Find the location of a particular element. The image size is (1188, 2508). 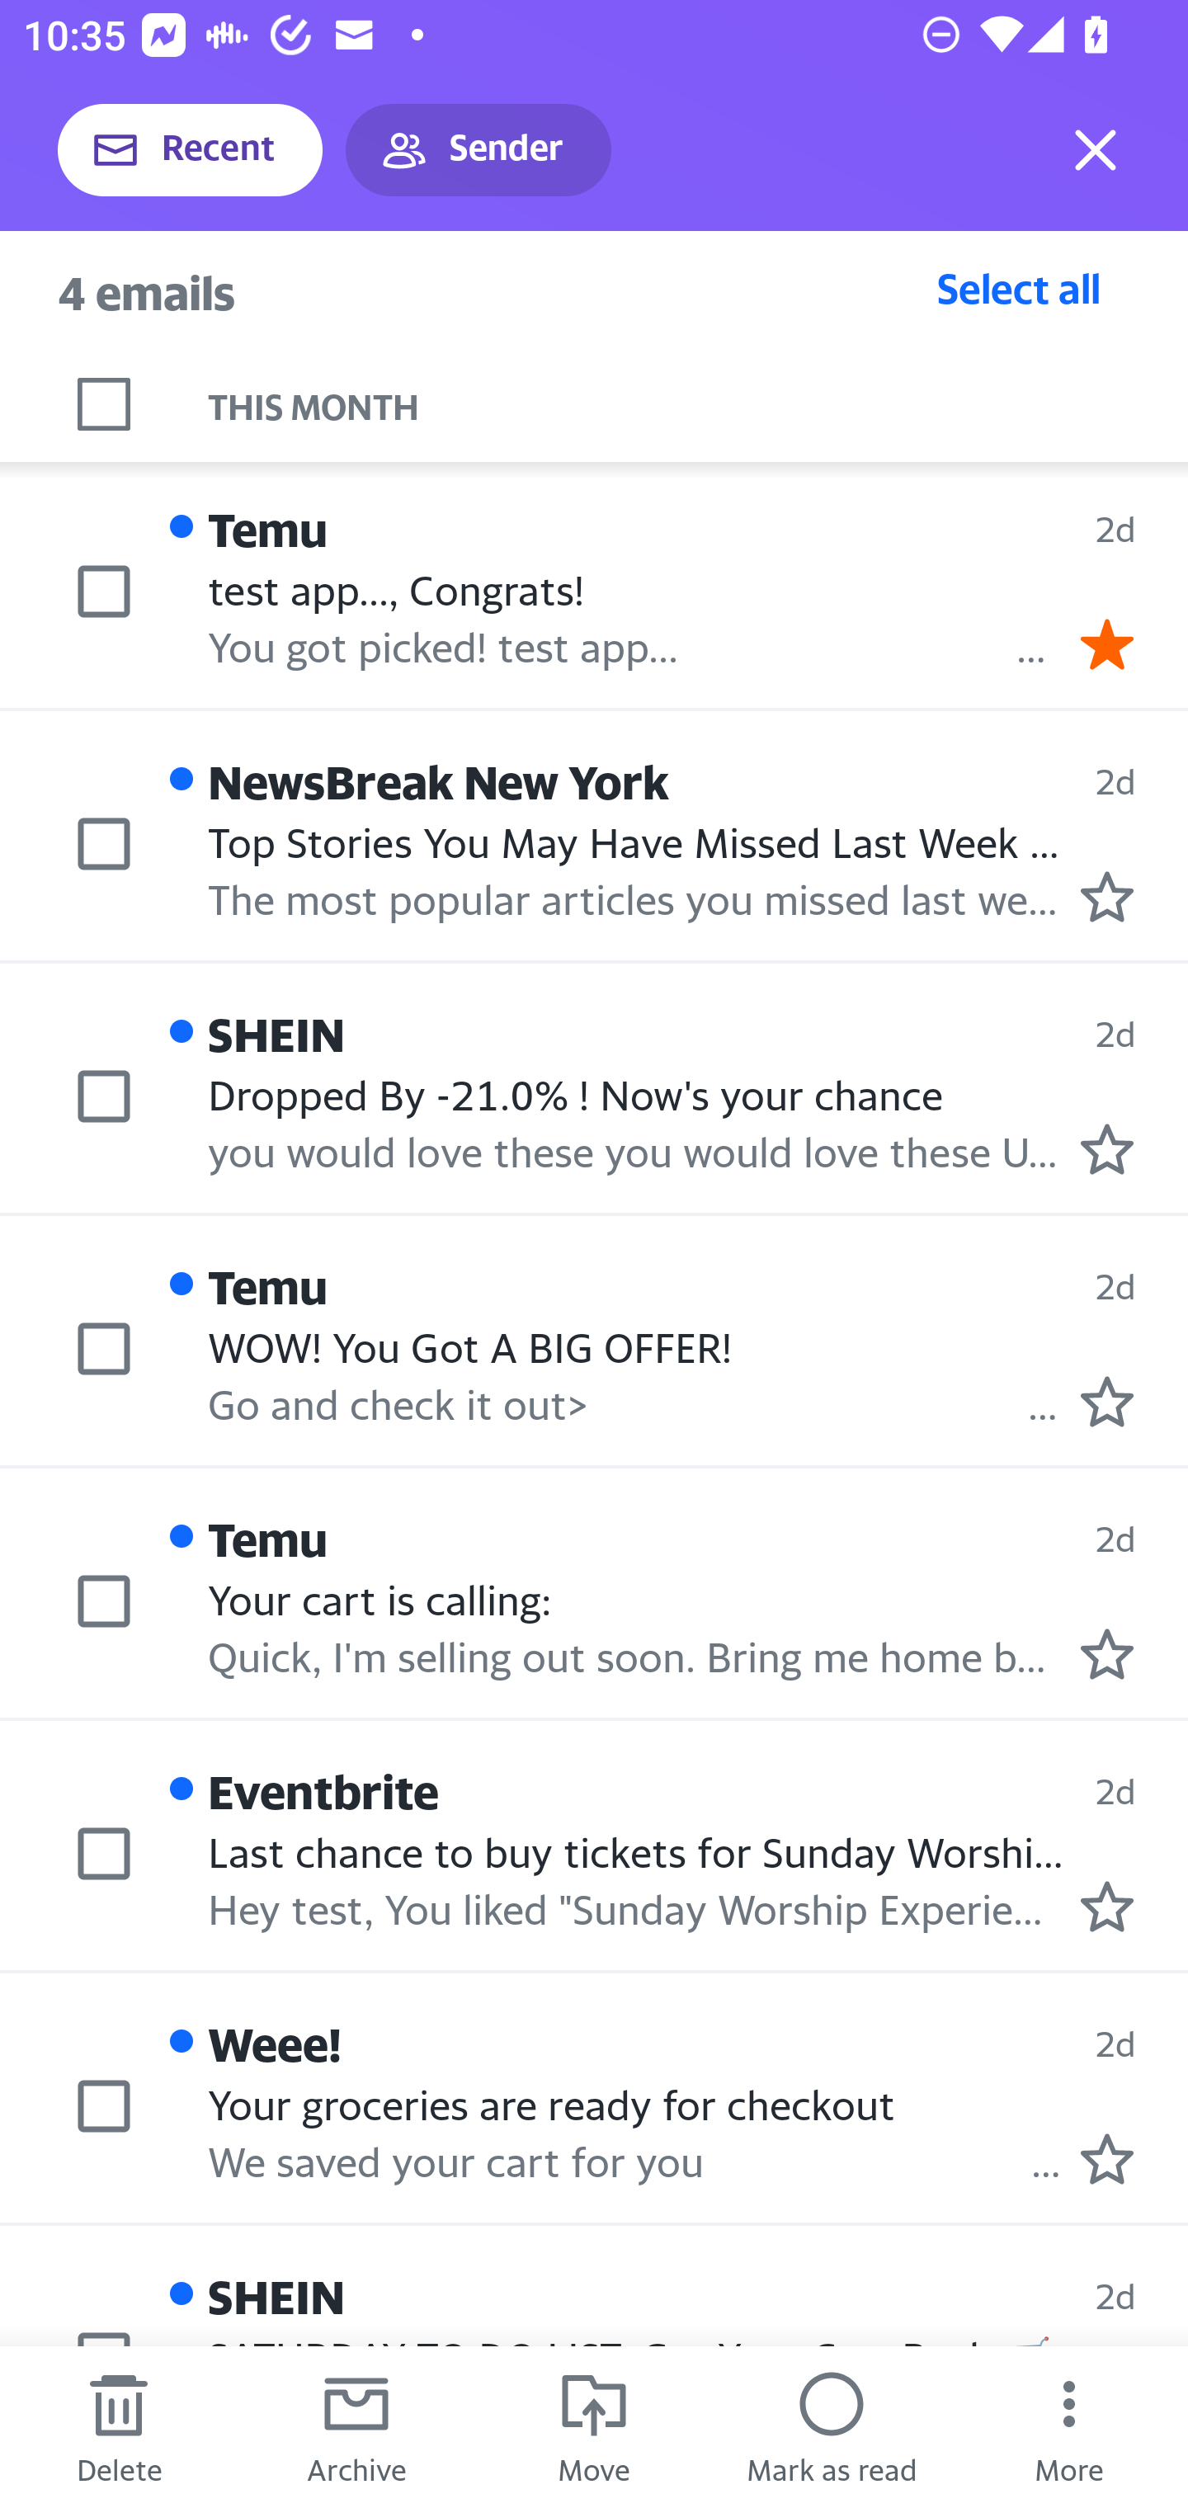

Exit selection mode is located at coordinates (1096, 150).